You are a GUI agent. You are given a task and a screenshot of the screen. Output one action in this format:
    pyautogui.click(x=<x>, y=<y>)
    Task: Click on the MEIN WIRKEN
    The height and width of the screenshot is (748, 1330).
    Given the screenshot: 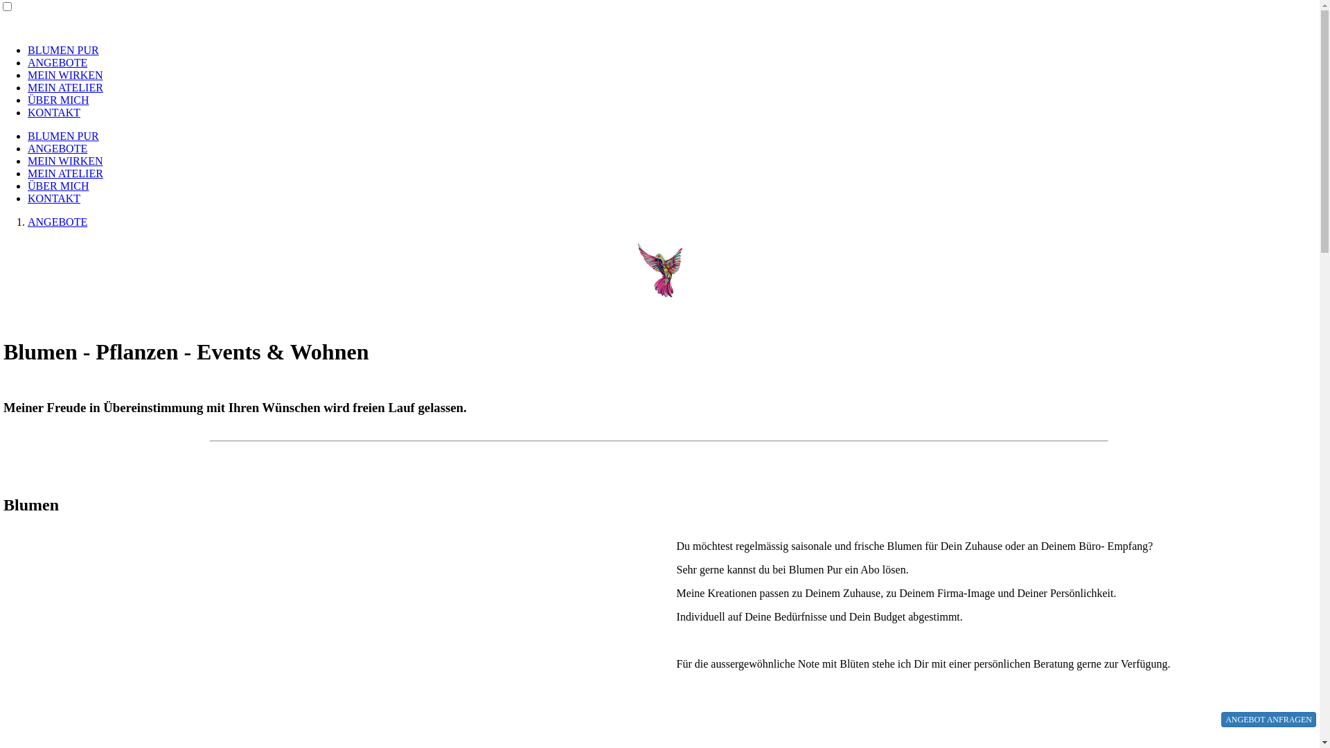 What is the action you would take?
    pyautogui.click(x=65, y=75)
    